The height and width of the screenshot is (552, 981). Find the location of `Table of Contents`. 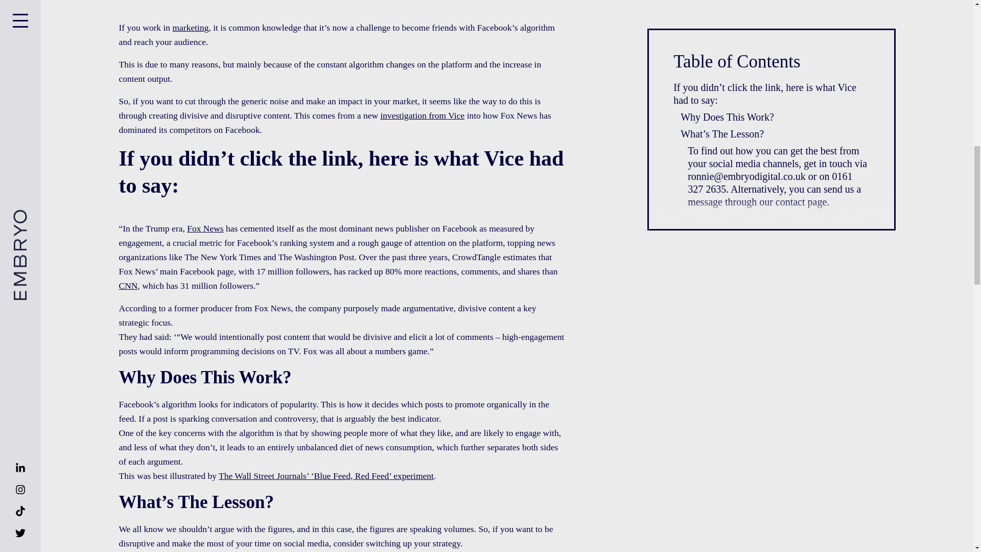

Table of Contents is located at coordinates (771, 65).